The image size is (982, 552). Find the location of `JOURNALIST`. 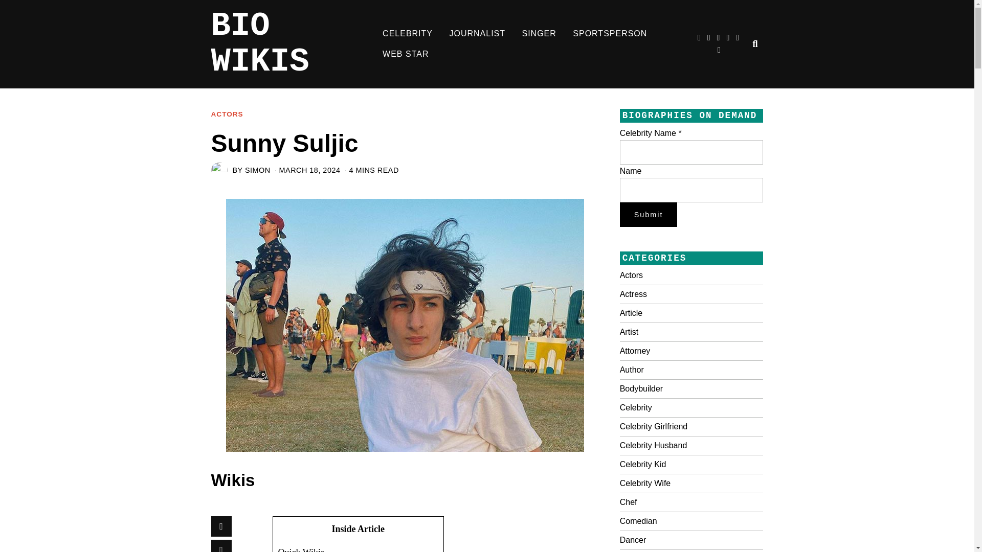

JOURNALIST is located at coordinates (477, 34).